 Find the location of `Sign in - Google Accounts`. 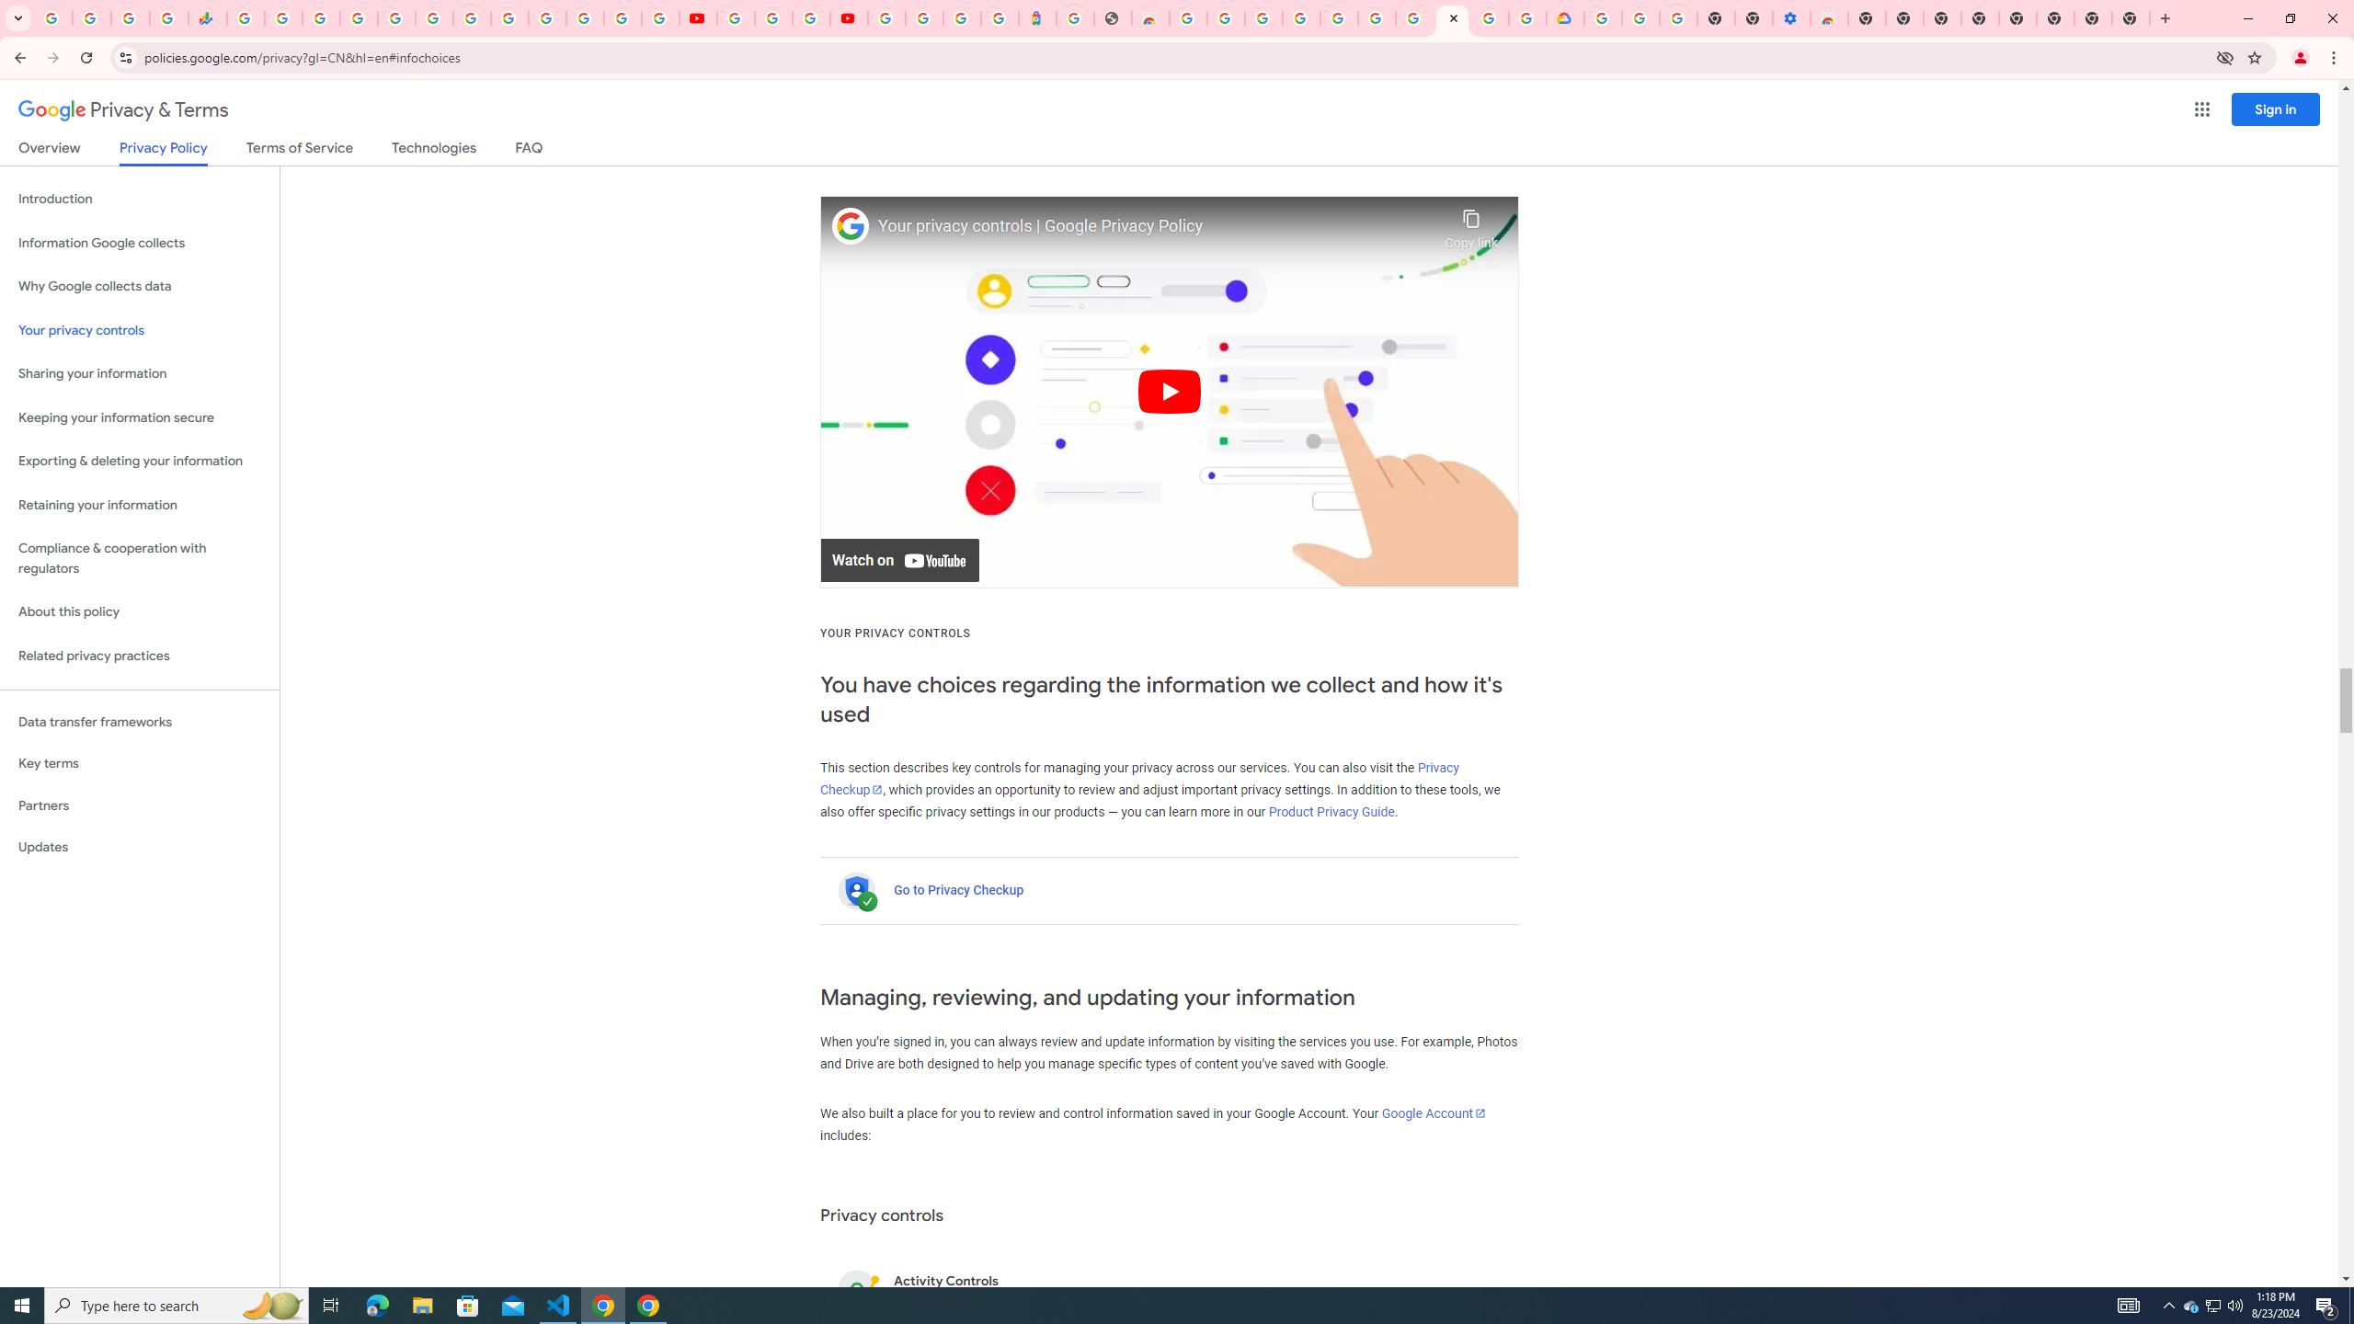

Sign in - Google Accounts is located at coordinates (546, 18).